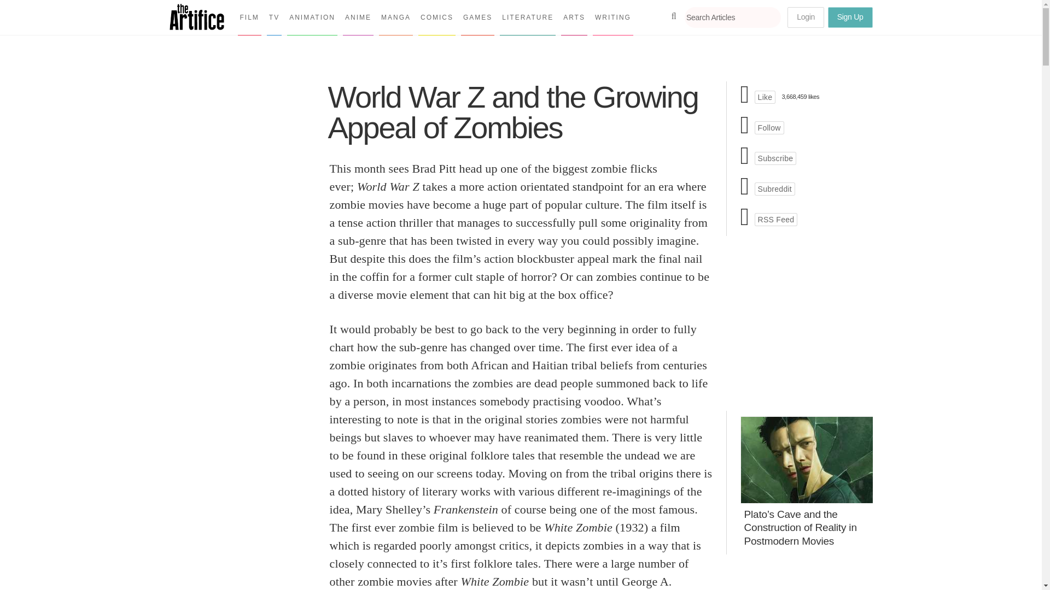  Describe the element at coordinates (436, 17) in the screenshot. I see `COMICS` at that location.